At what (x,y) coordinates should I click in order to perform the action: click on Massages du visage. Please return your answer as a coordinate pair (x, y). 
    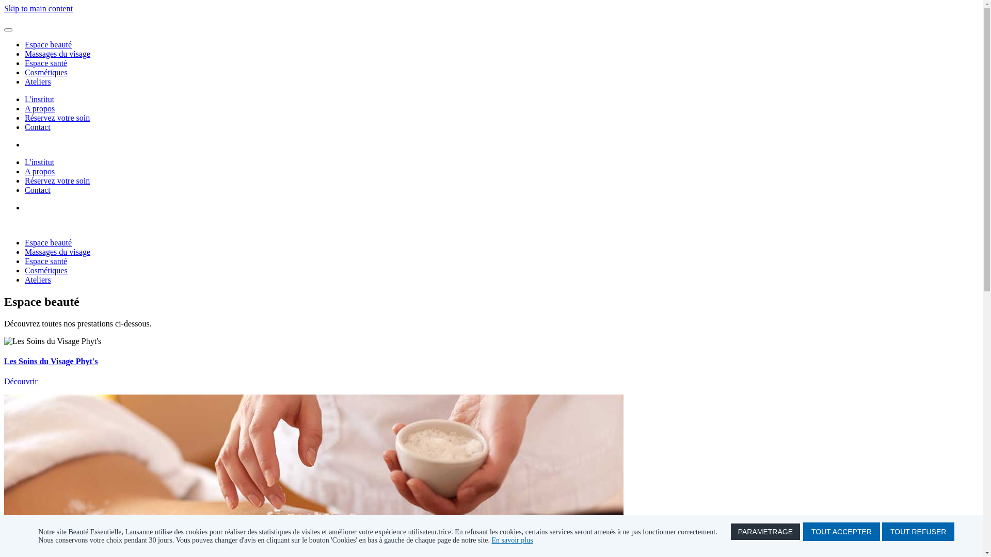
    Looking at the image, I should click on (58, 54).